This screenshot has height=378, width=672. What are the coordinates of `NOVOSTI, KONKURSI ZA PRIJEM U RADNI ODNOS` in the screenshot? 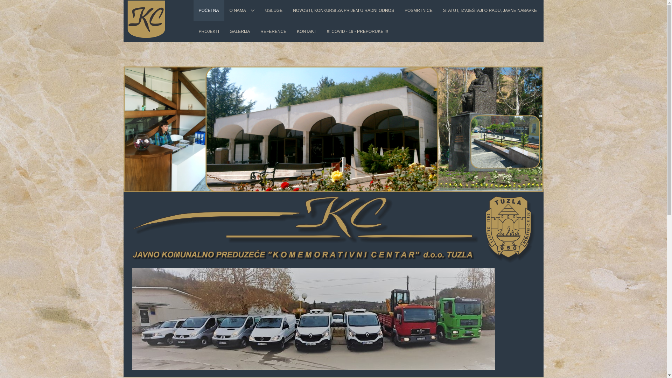 It's located at (344, 10).